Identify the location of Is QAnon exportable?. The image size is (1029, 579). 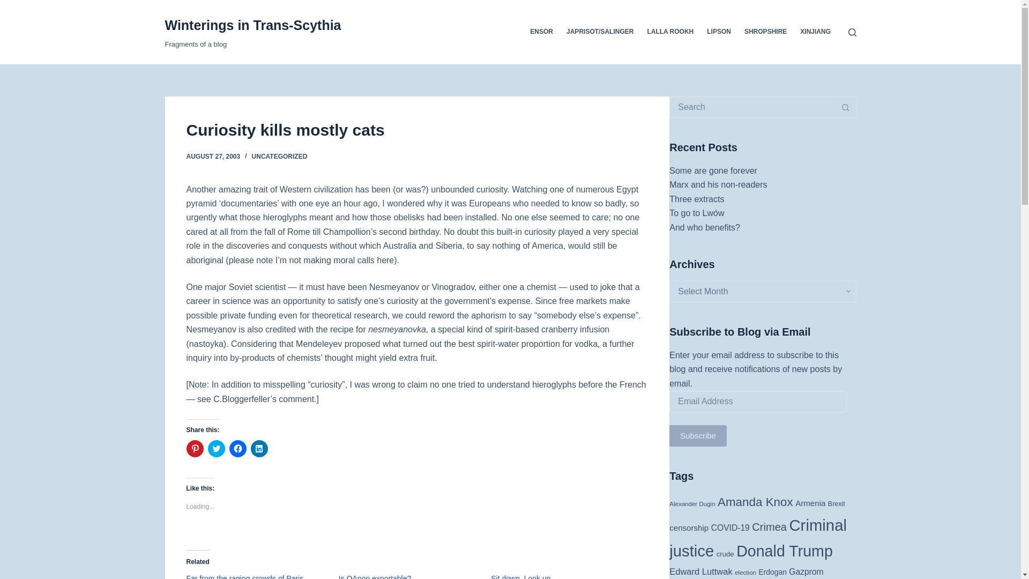
(374, 577).